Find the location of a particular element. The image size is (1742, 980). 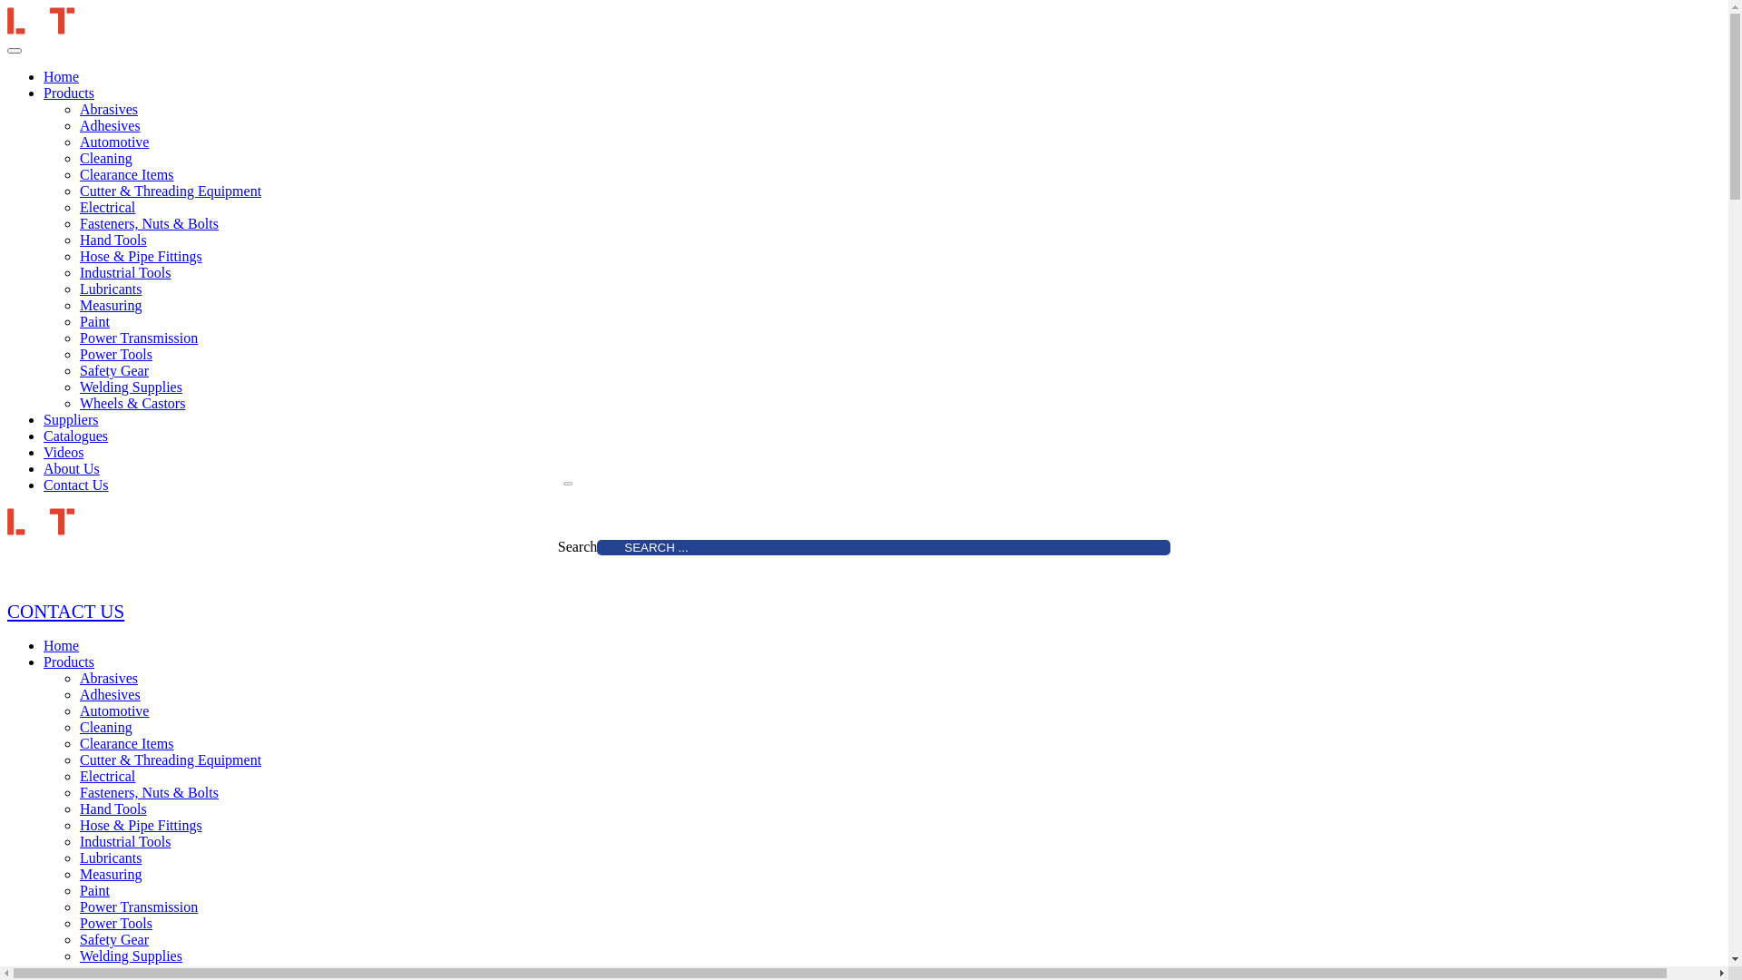

Power Transmission is located at coordinates (139, 338).